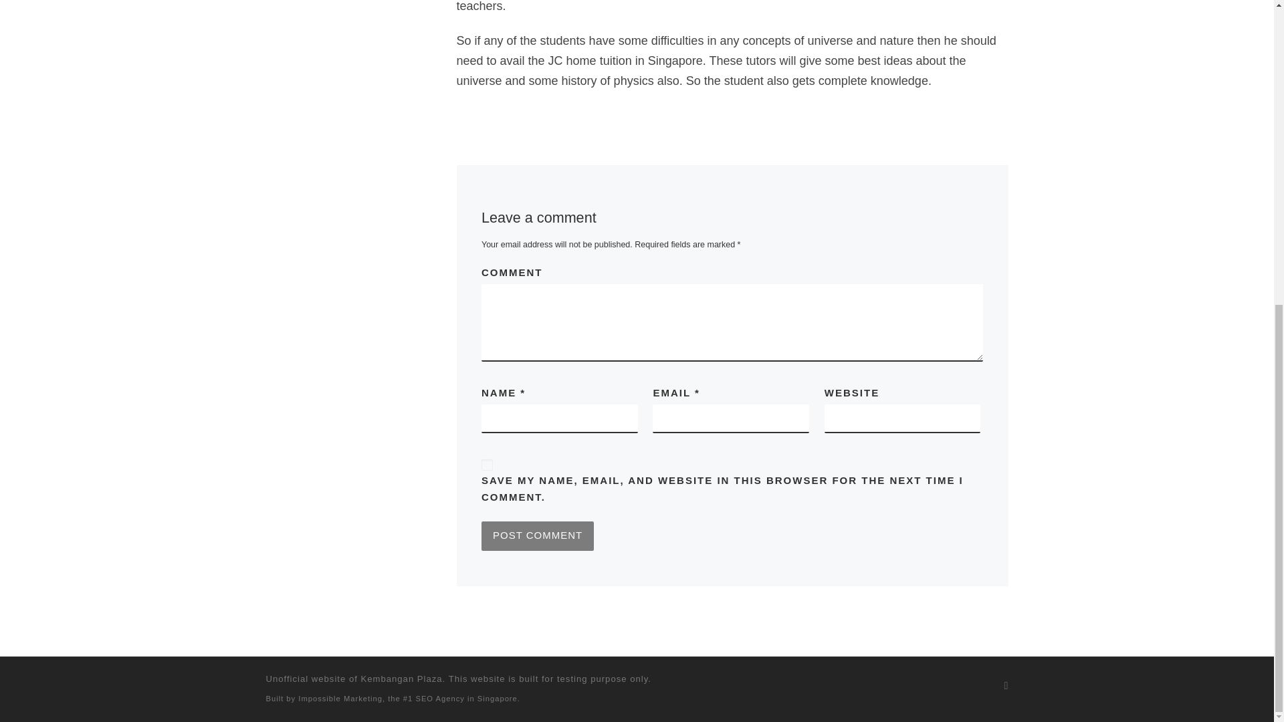 This screenshot has width=1284, height=722. What do you see at coordinates (487, 465) in the screenshot?
I see `yes` at bounding box center [487, 465].